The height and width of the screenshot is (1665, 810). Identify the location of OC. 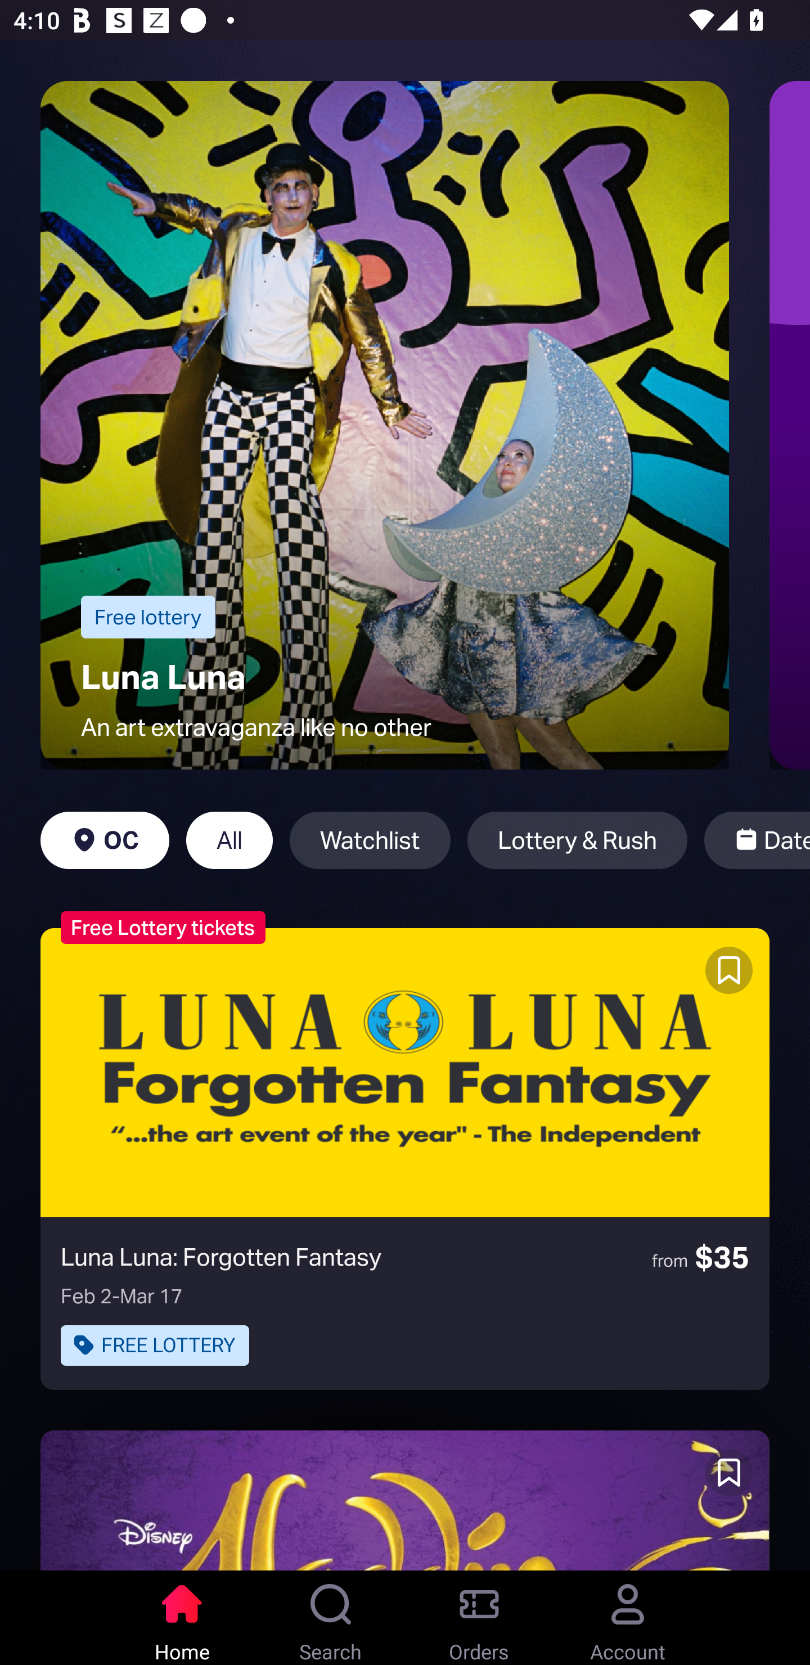
(105, 840).